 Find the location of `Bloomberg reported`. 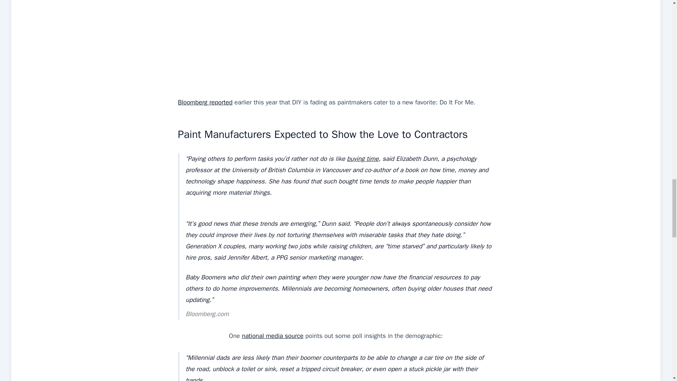

Bloomberg reported is located at coordinates (205, 102).